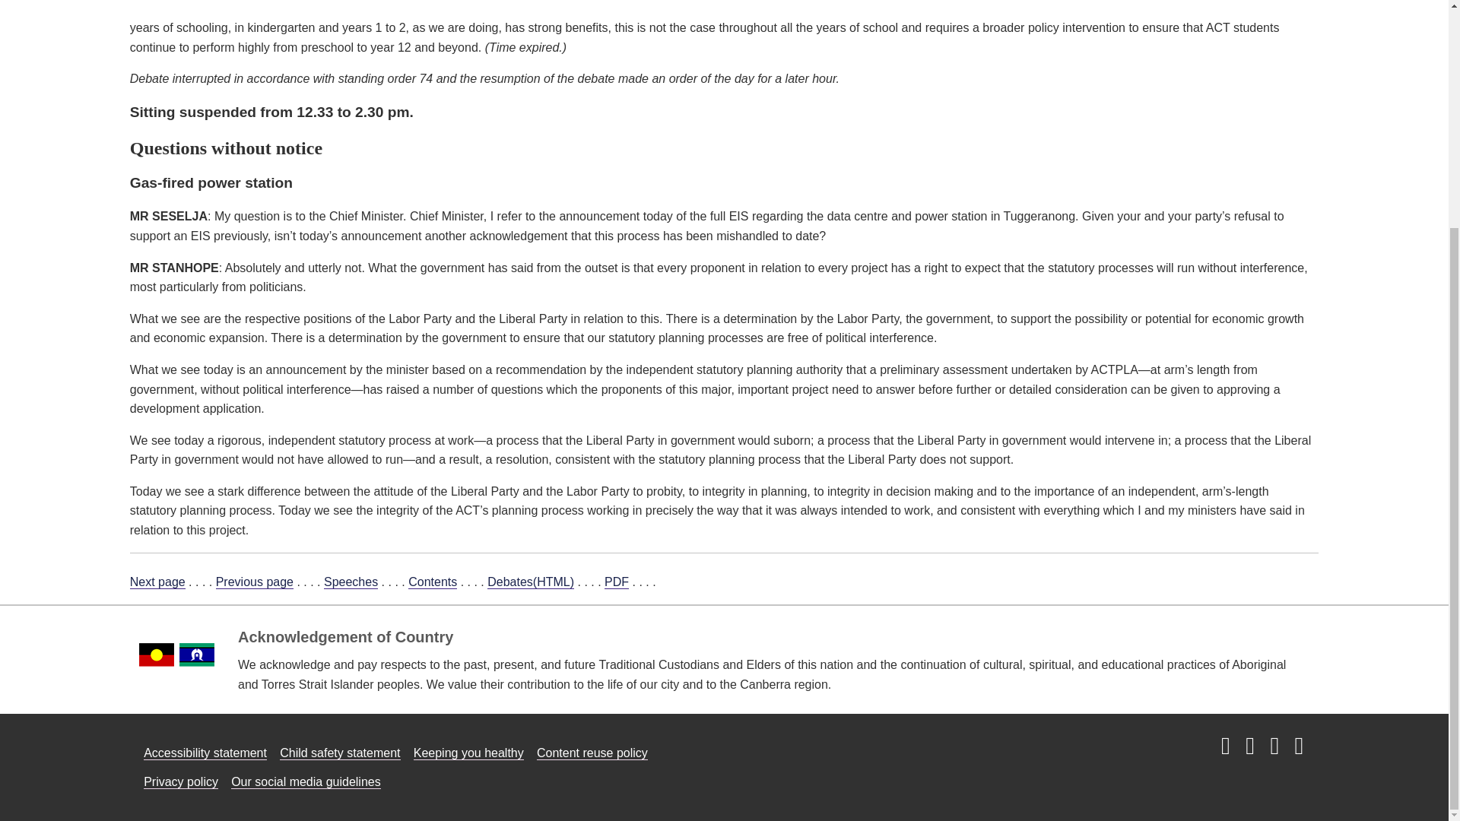 The width and height of the screenshot is (1460, 821). Describe the element at coordinates (205, 753) in the screenshot. I see `Accessibility statement` at that location.